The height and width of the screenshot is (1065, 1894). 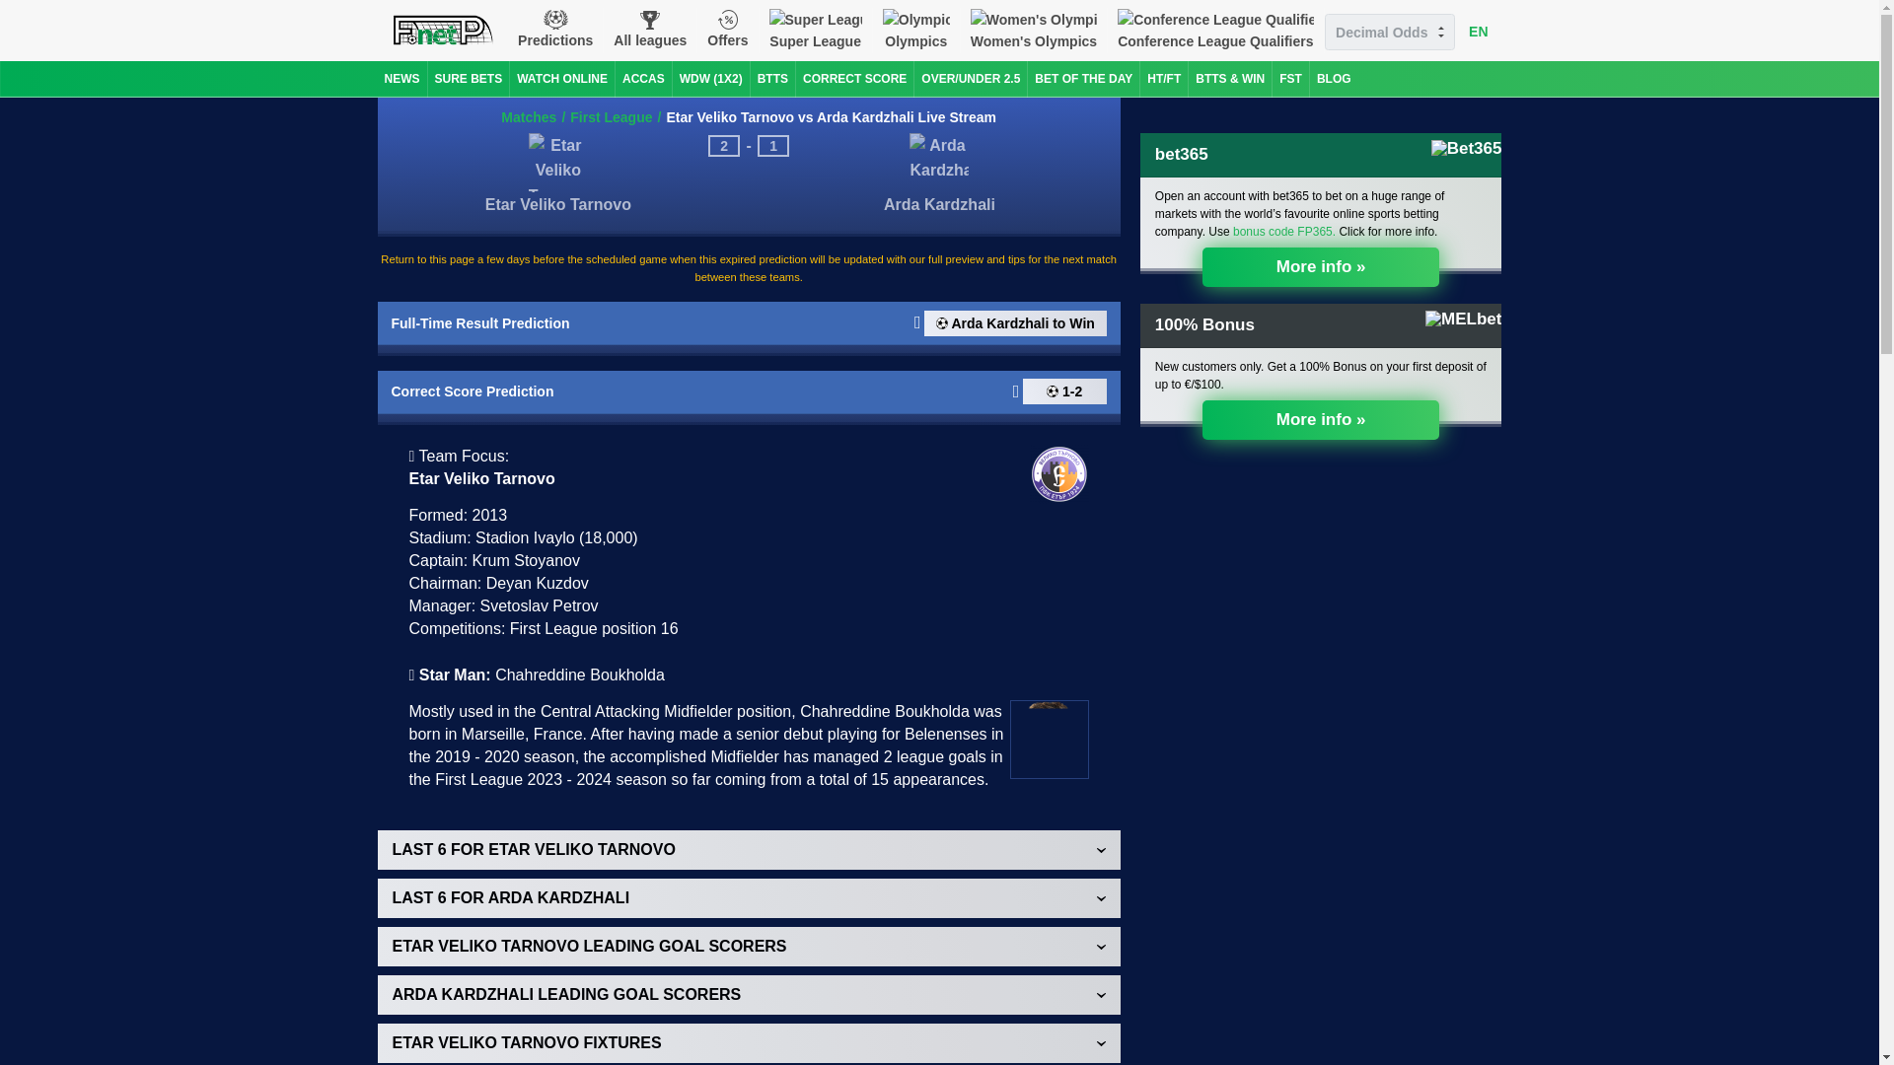 What do you see at coordinates (772, 79) in the screenshot?
I see `BTTS` at bounding box center [772, 79].